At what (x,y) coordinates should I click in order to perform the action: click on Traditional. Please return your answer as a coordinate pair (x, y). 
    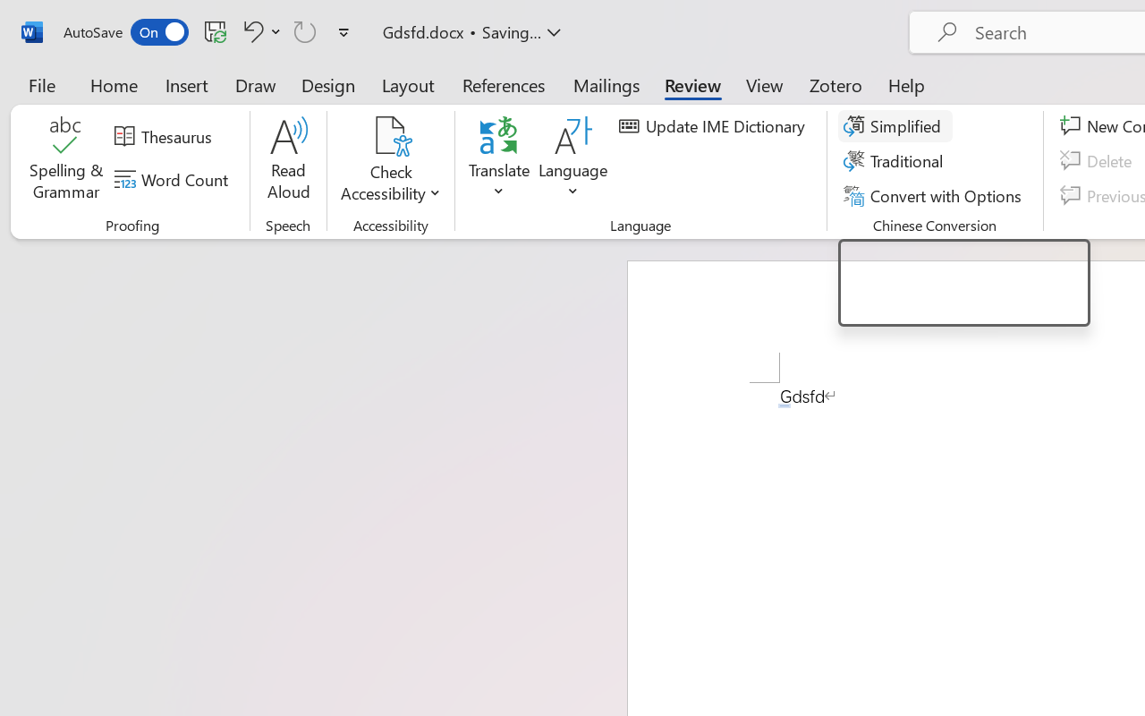
    Looking at the image, I should click on (66, 161).